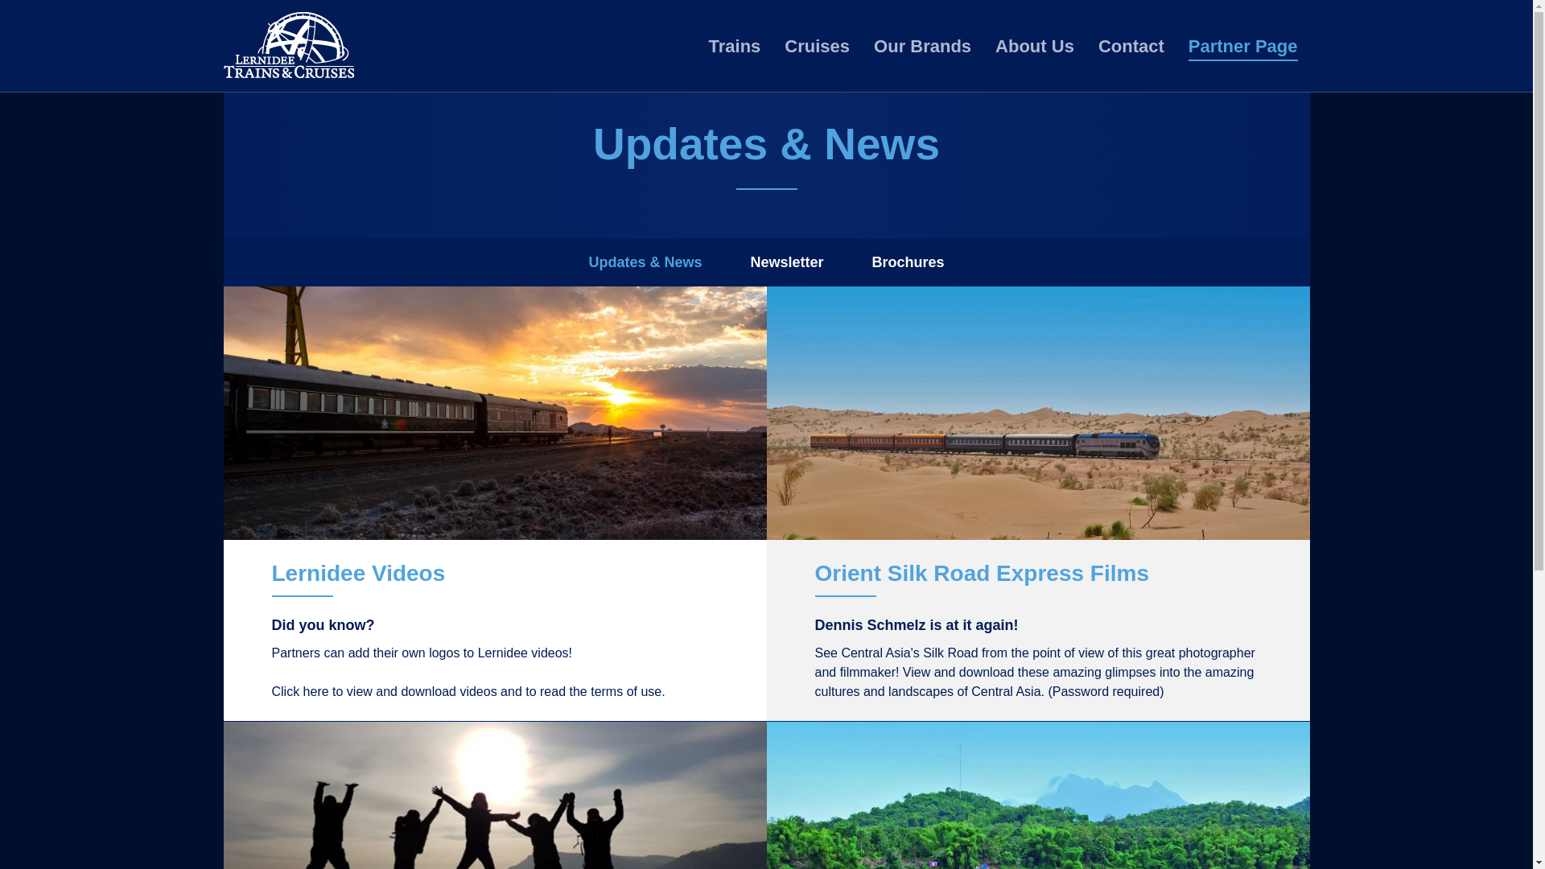  I want to click on Cruises, so click(818, 40).